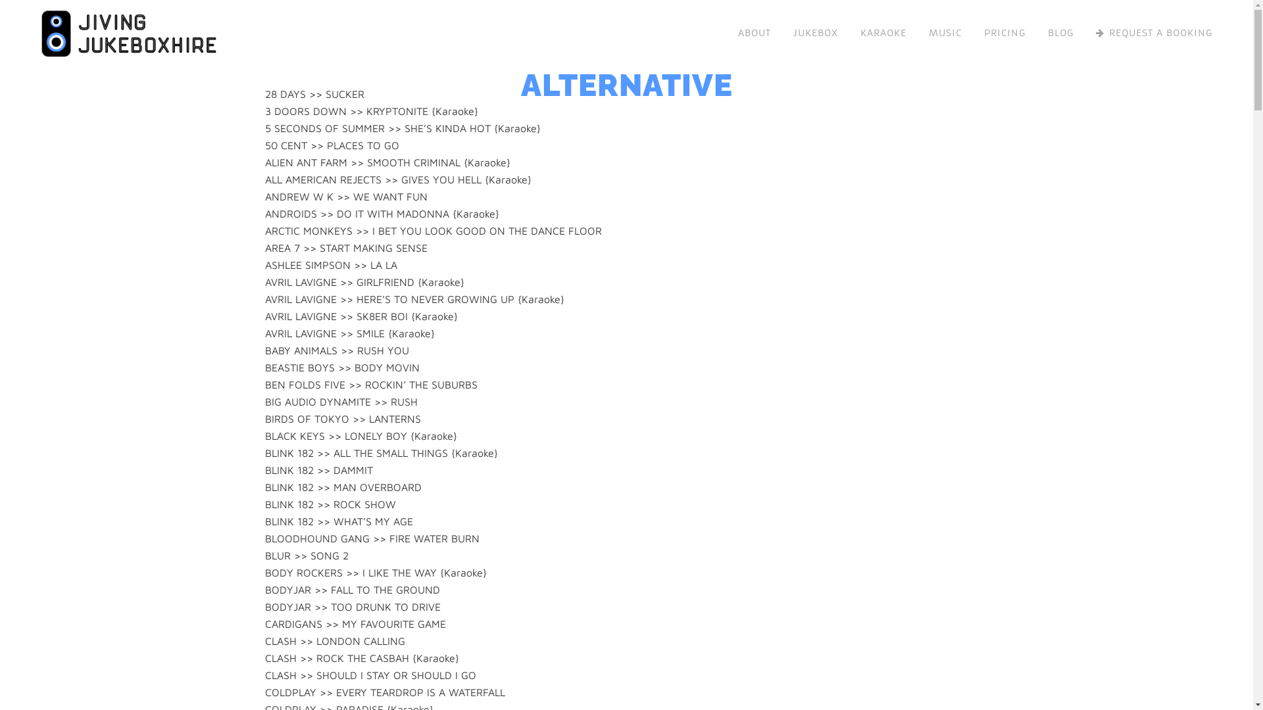 This screenshot has width=1263, height=710. What do you see at coordinates (1060, 33) in the screenshot?
I see `BLOG` at bounding box center [1060, 33].